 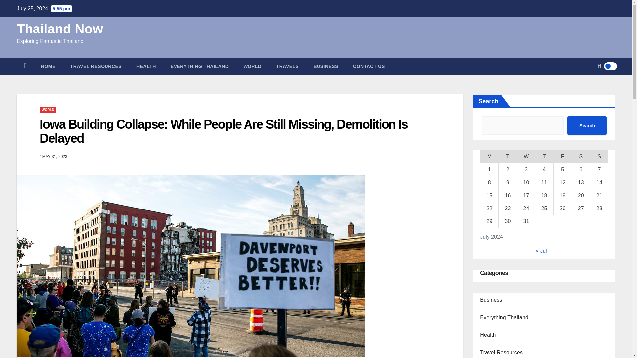 I want to click on Travels, so click(x=287, y=66).